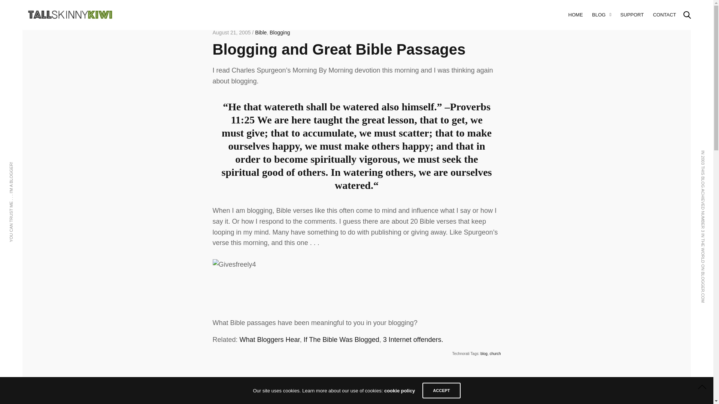 This screenshot has height=404, width=719. I want to click on Bible, so click(261, 32).